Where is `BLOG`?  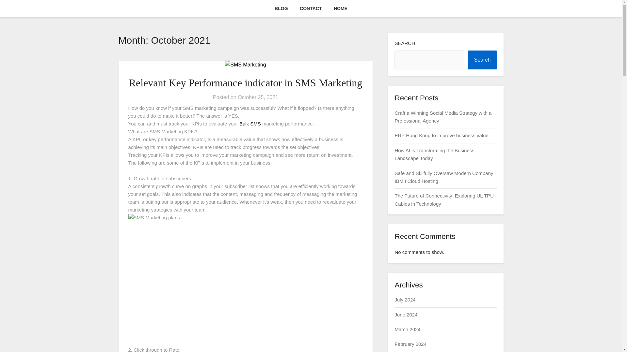 BLOG is located at coordinates (281, 8).